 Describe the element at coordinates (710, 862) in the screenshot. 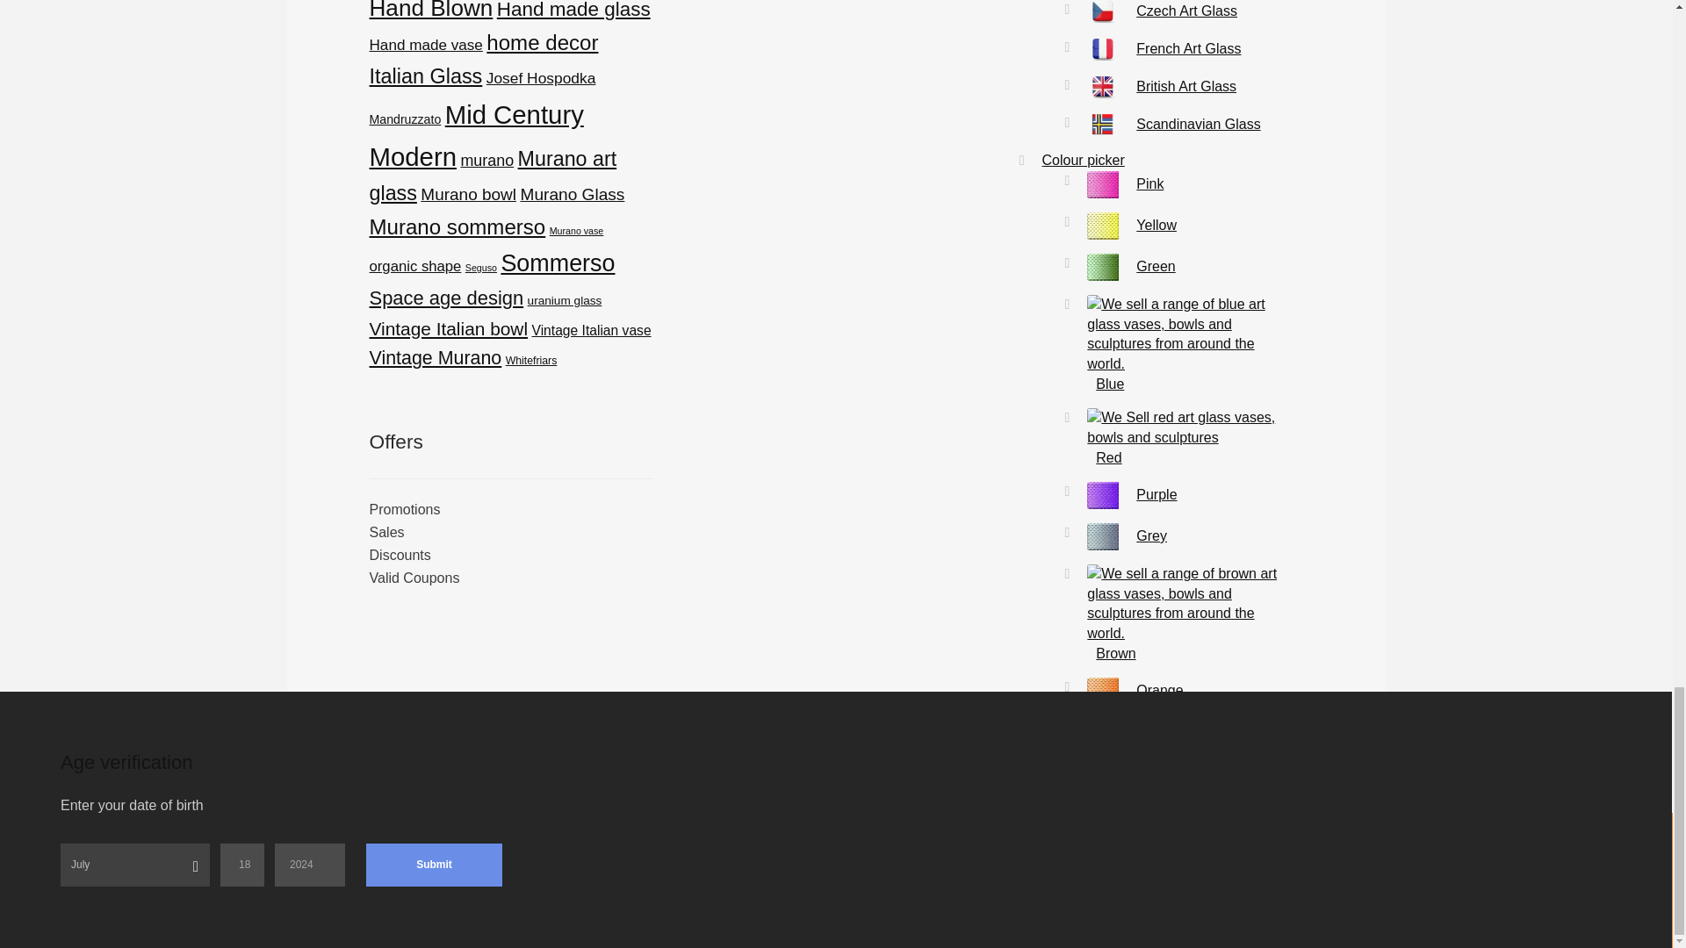

I see `WooCommerce - The Best eCommerce Platform for WordPress` at that location.